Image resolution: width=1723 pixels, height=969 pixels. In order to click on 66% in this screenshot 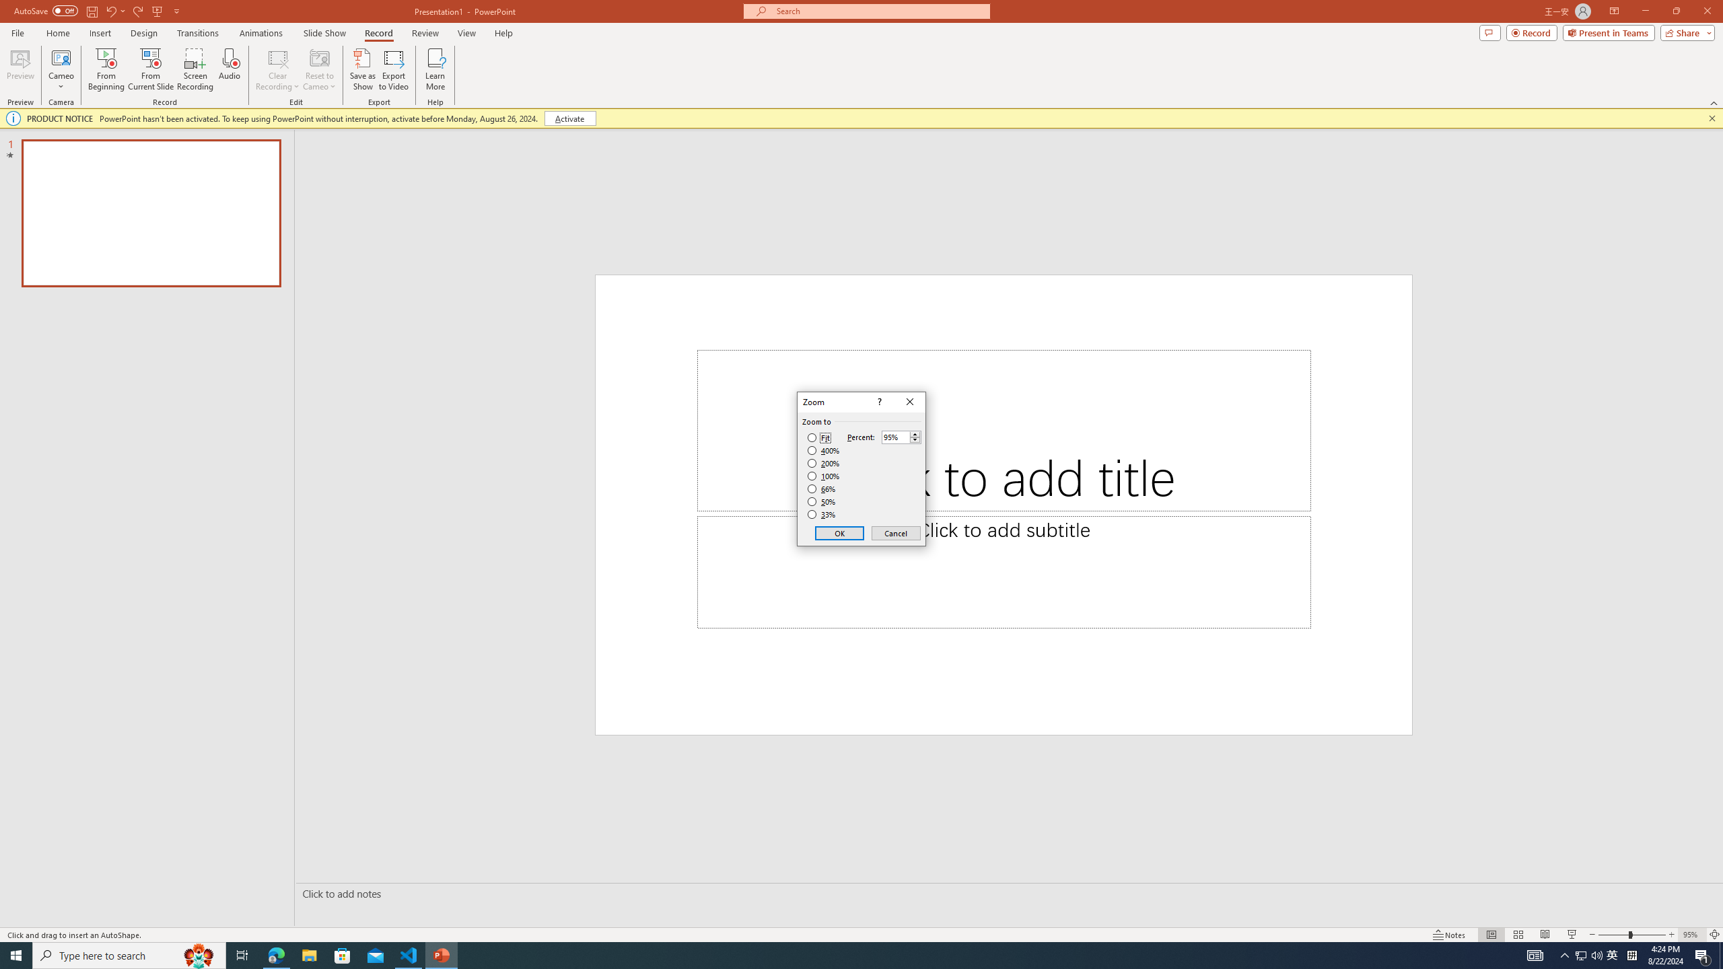, I will do `click(822, 489)`.